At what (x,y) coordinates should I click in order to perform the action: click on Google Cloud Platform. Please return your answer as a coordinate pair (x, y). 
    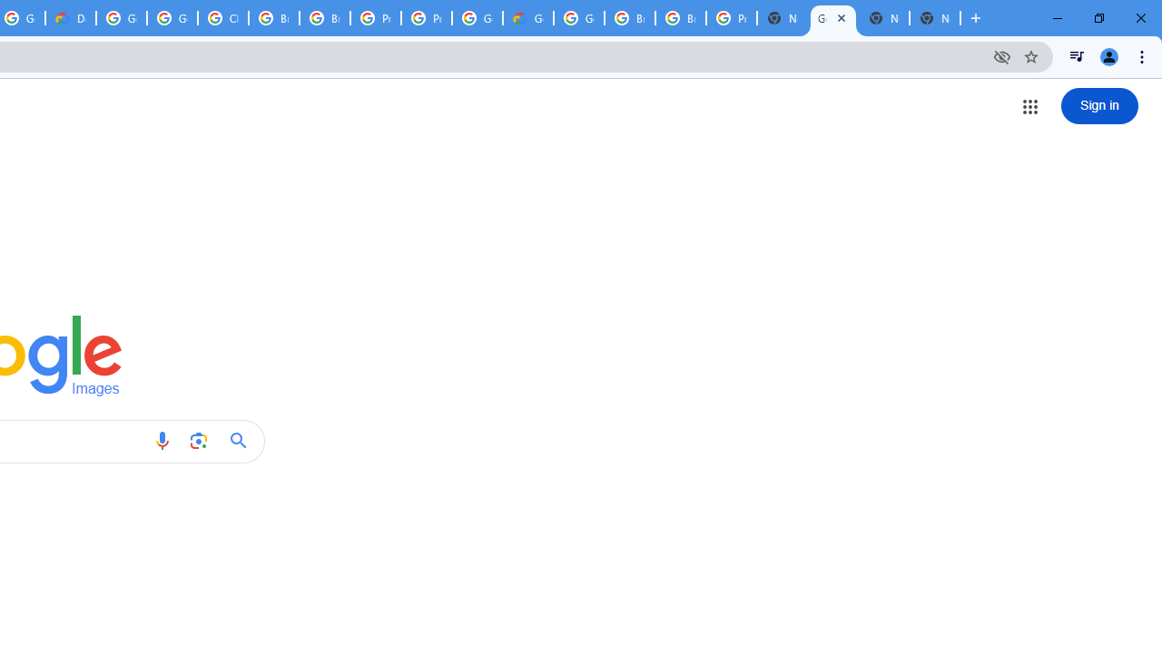
    Looking at the image, I should click on (478, 18).